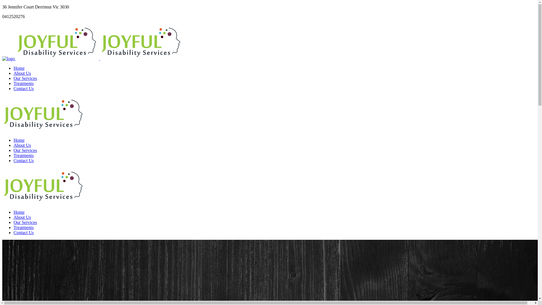 The image size is (542, 305). What do you see at coordinates (22, 145) in the screenshot?
I see `About Us` at bounding box center [22, 145].